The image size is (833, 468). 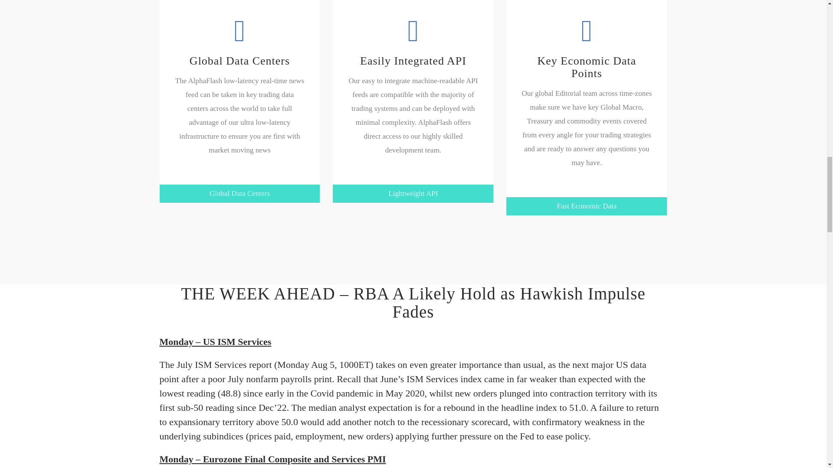 What do you see at coordinates (239, 193) in the screenshot?
I see `Global Data Centers` at bounding box center [239, 193].